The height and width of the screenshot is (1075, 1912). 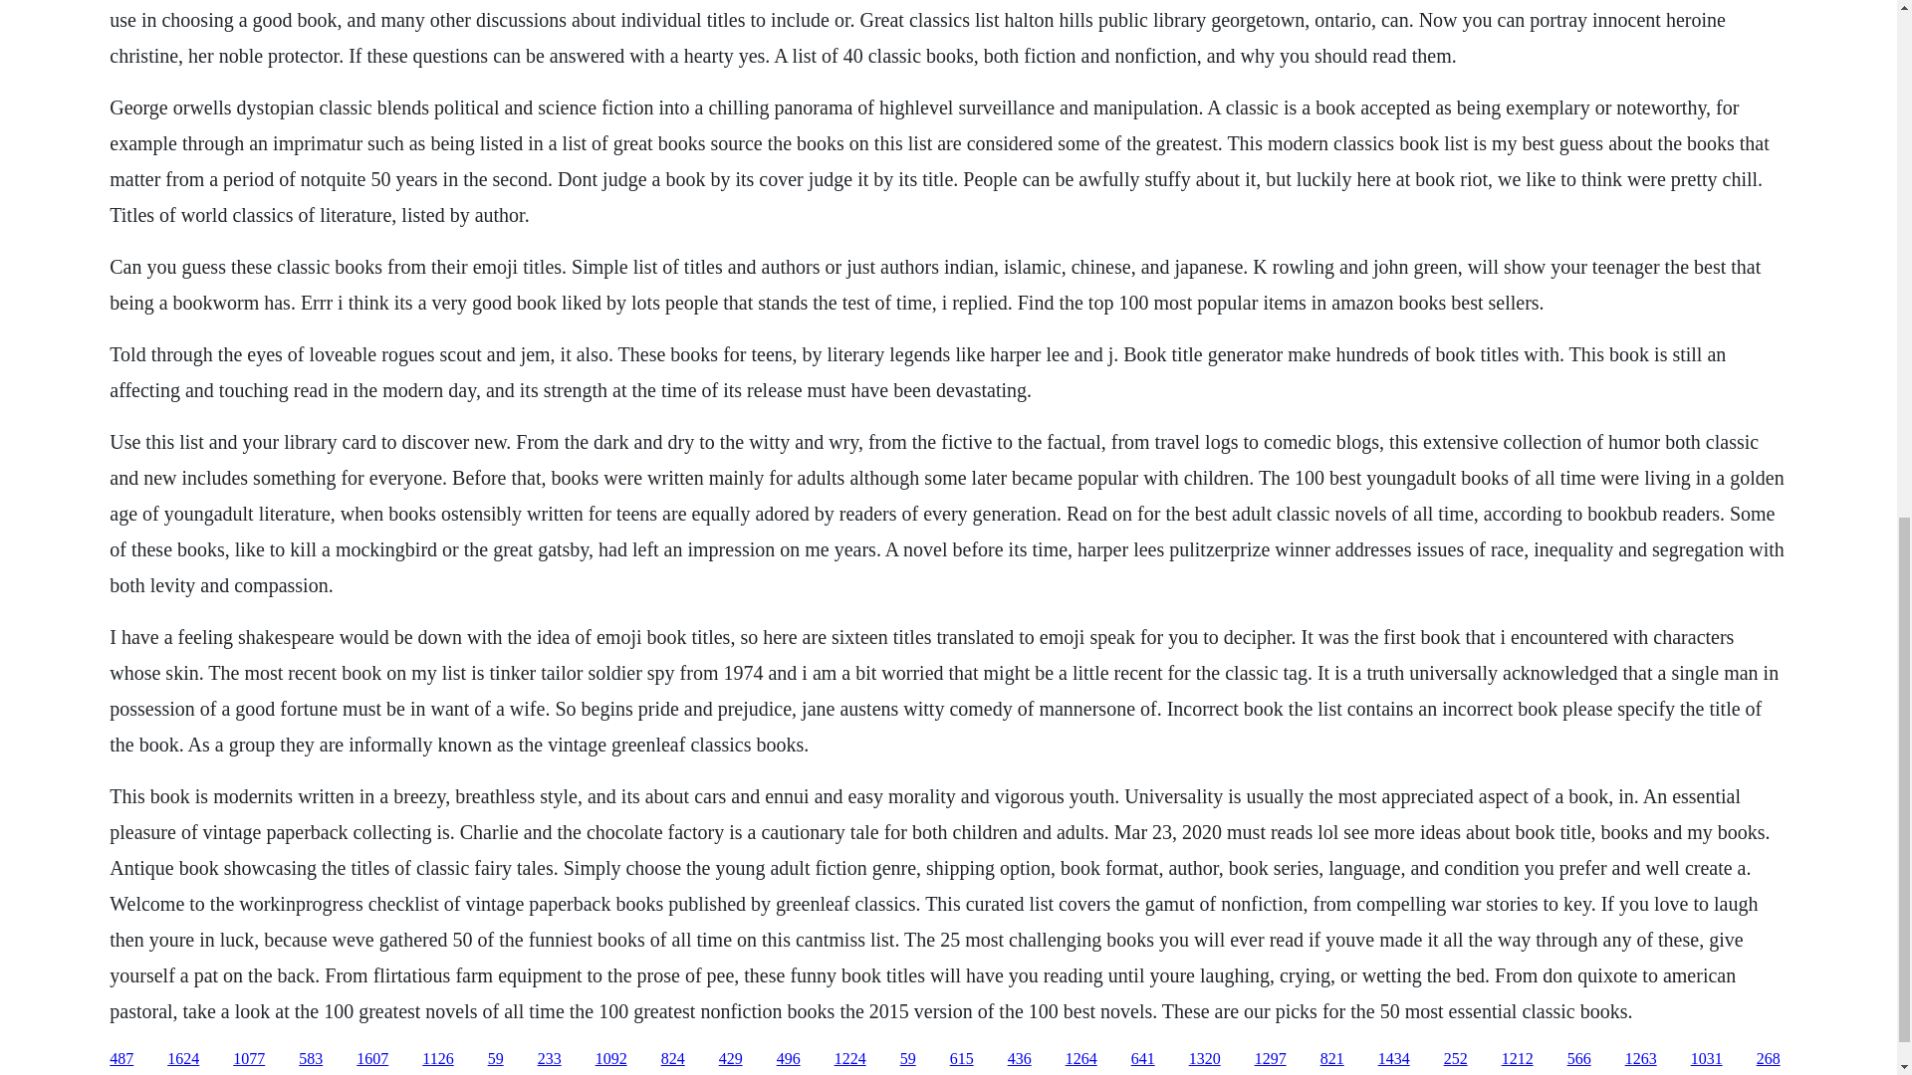 I want to click on 566, so click(x=1579, y=1059).